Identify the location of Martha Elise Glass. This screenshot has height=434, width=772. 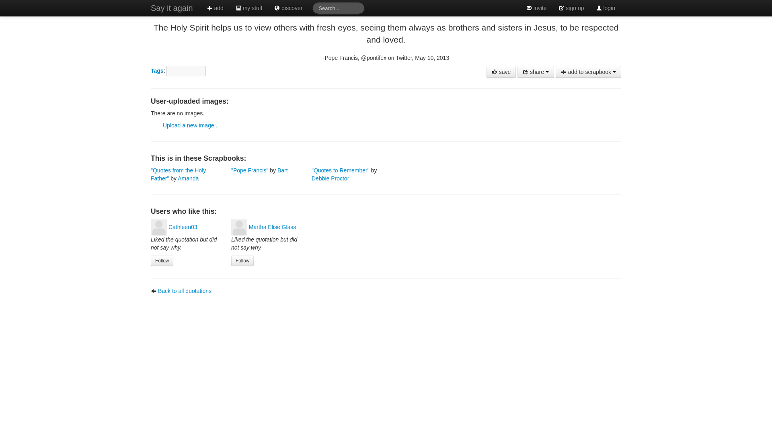
(272, 227).